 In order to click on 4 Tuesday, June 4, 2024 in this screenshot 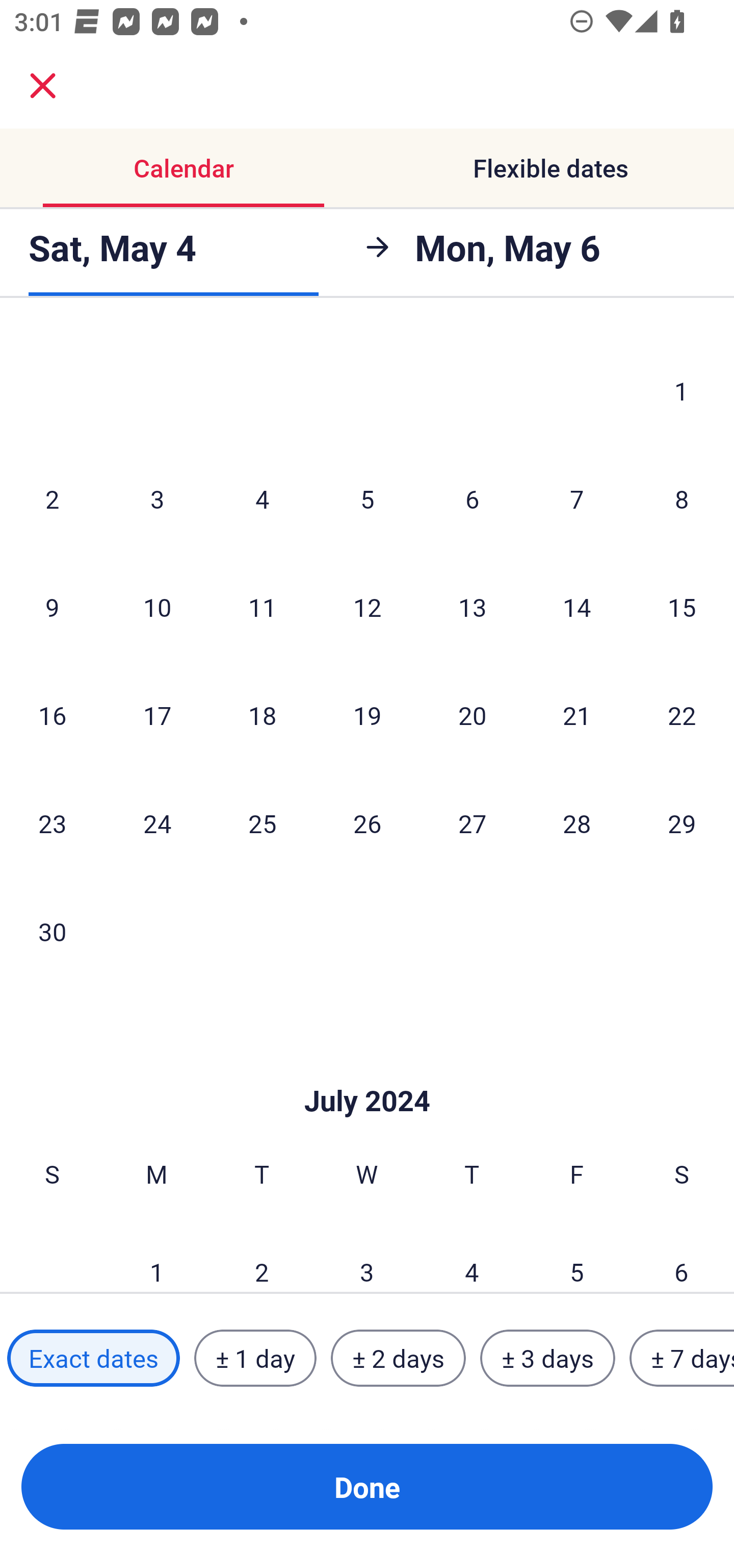, I will do `click(262, 498)`.